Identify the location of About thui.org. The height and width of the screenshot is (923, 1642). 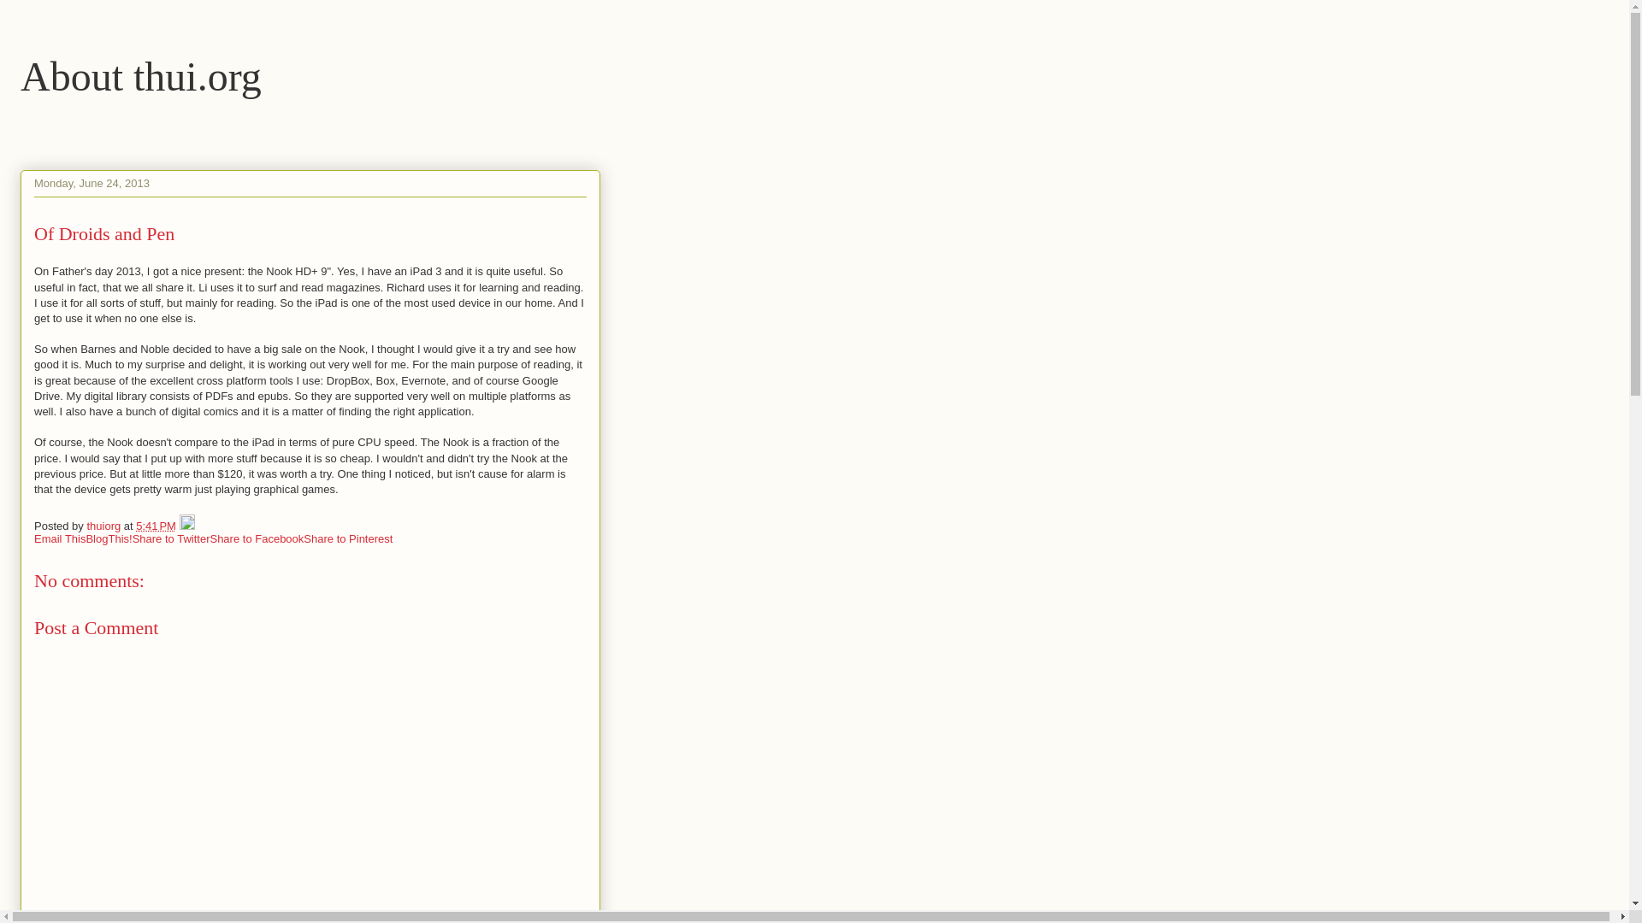
(140, 75).